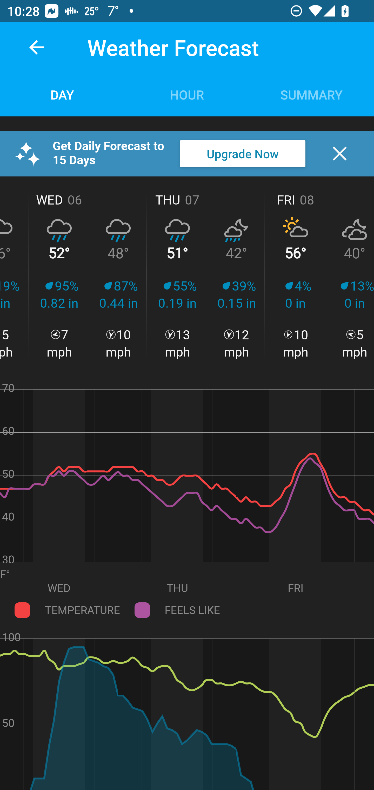 The width and height of the screenshot is (374, 790). I want to click on back, so click(36, 47).